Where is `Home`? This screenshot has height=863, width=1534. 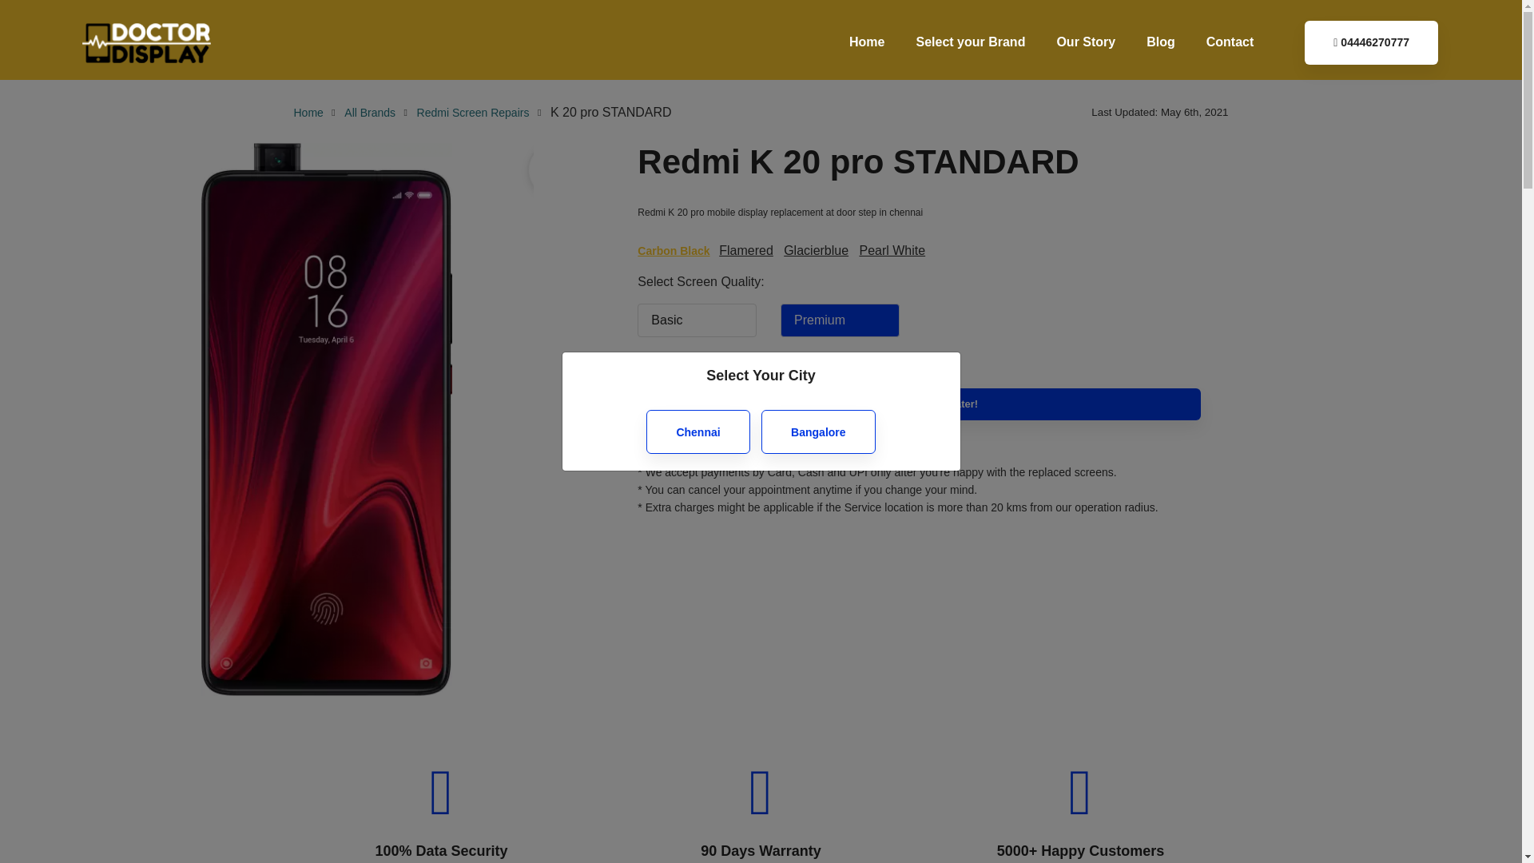
Home is located at coordinates (308, 112).